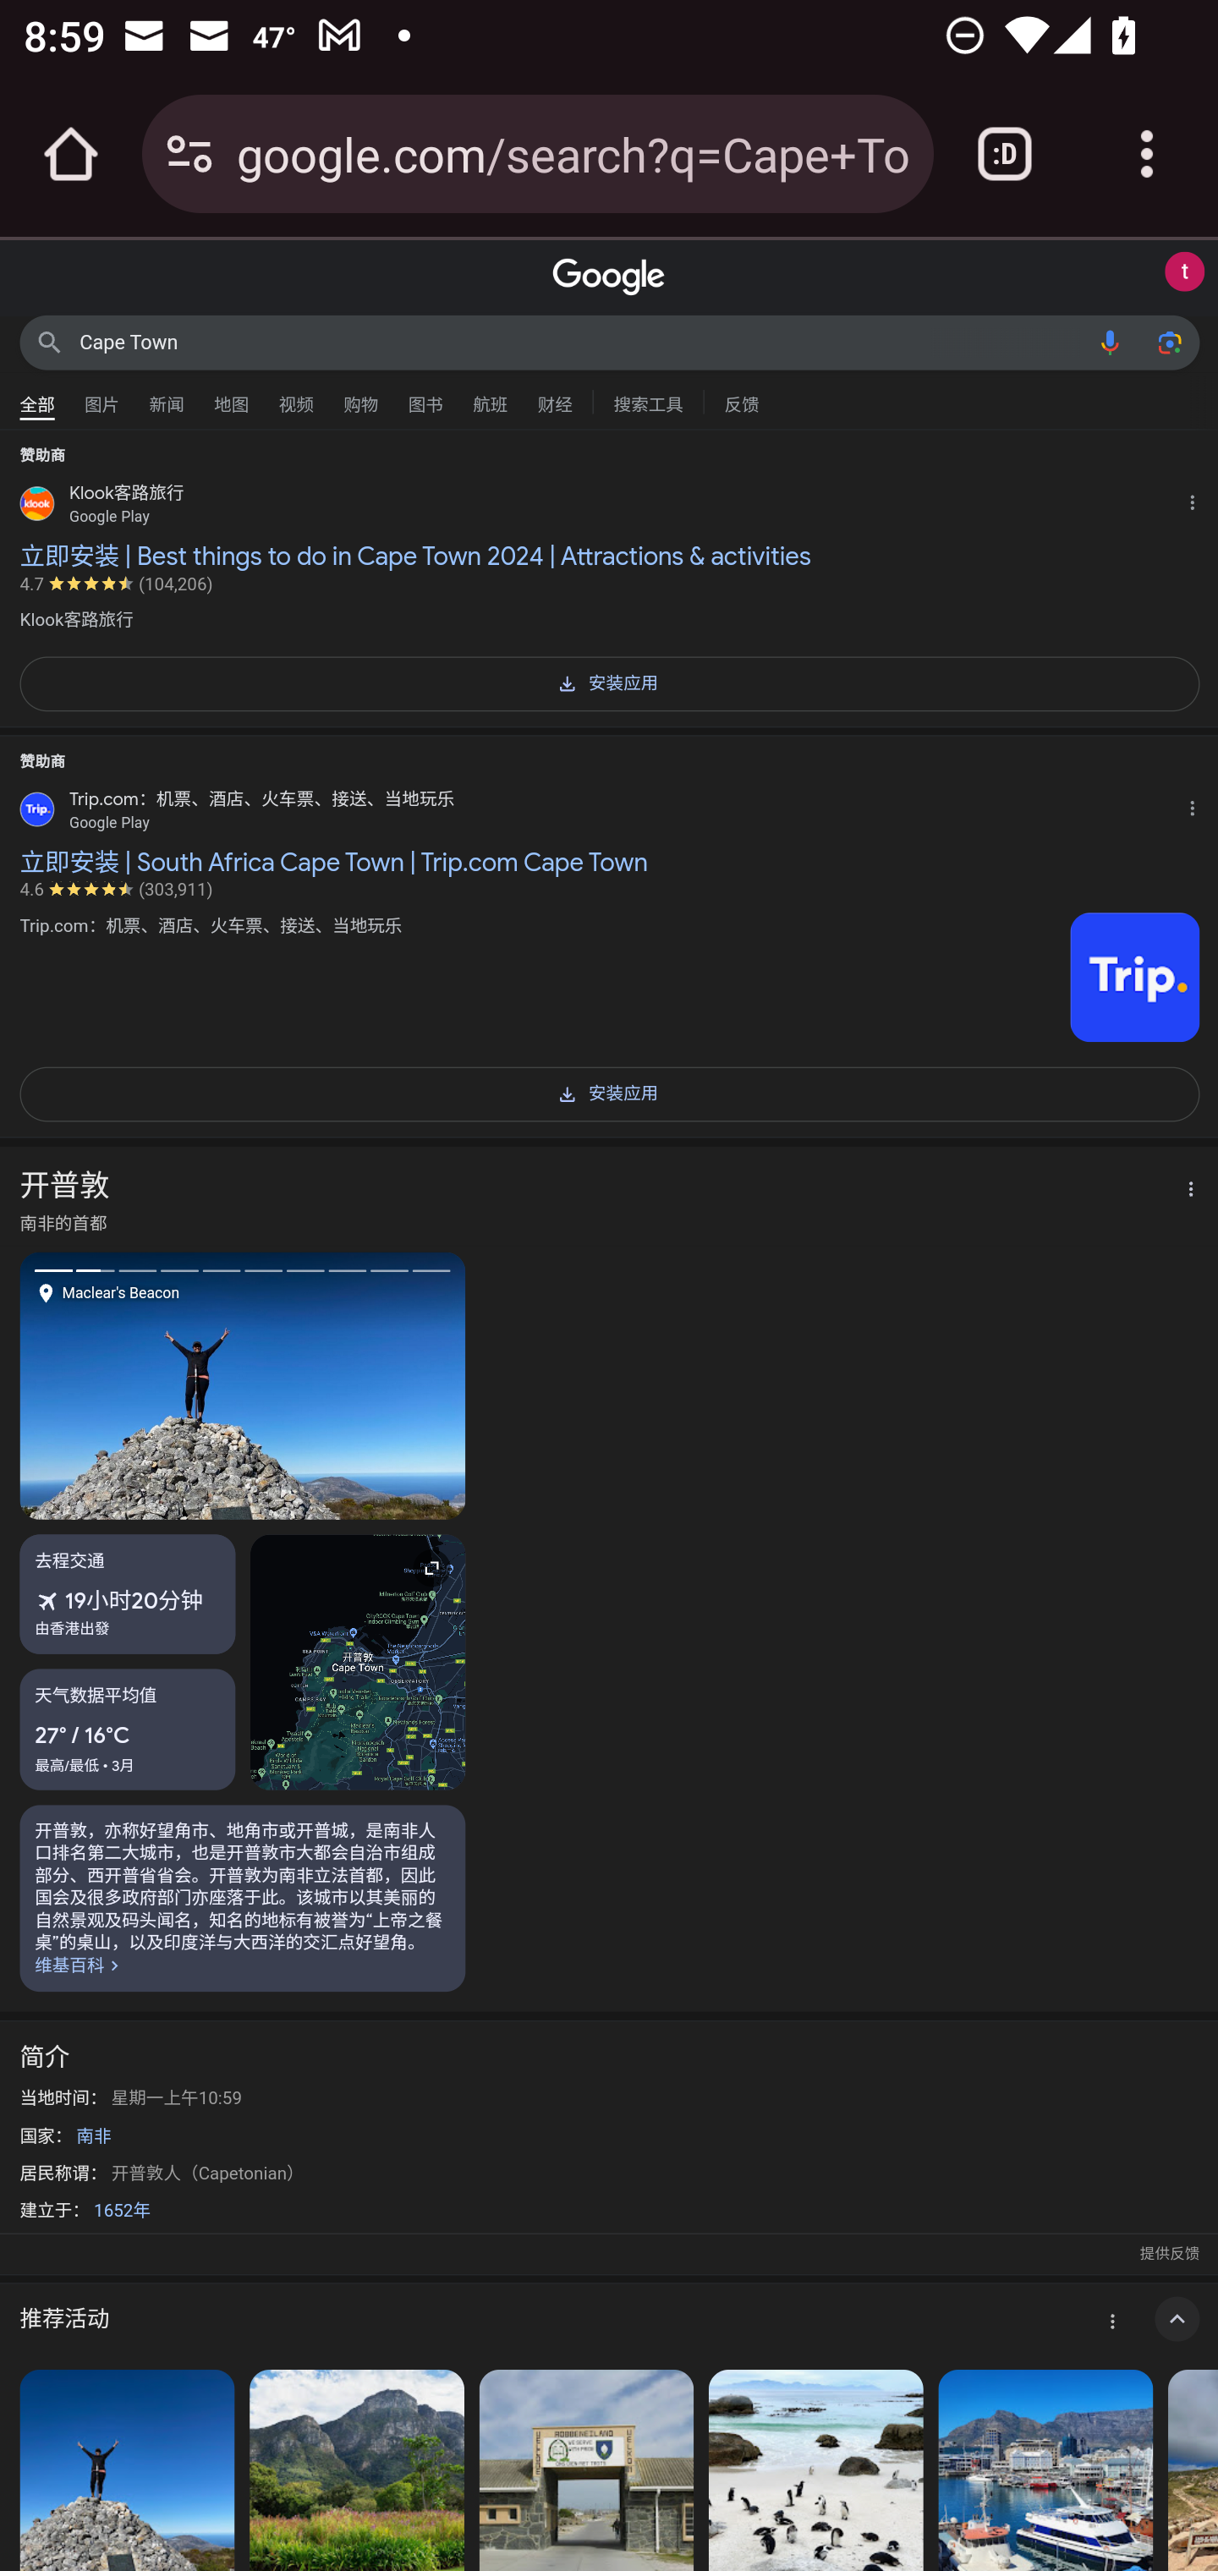 This screenshot has height=2571, width=1218. I want to click on Maclear's Beacon 评分为 4.7 星（最高 5 星）， (530) 山峰, so click(127, 2470).